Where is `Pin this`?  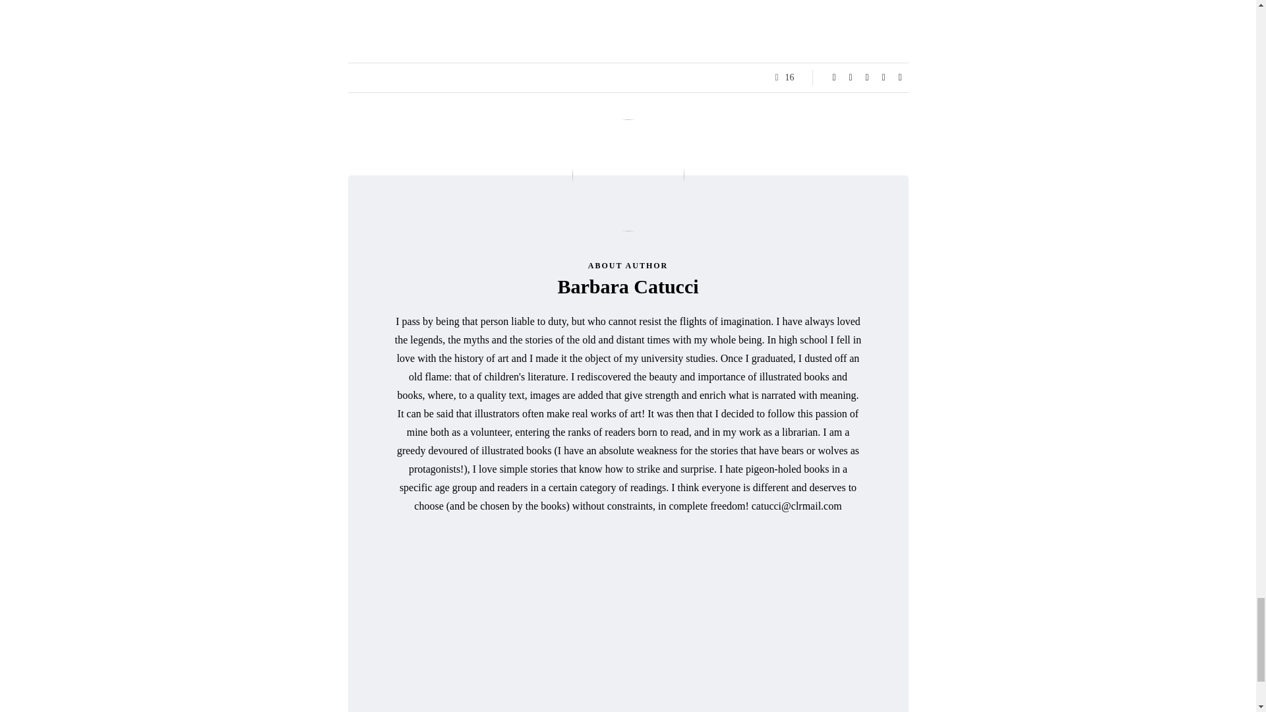
Pin this is located at coordinates (884, 78).